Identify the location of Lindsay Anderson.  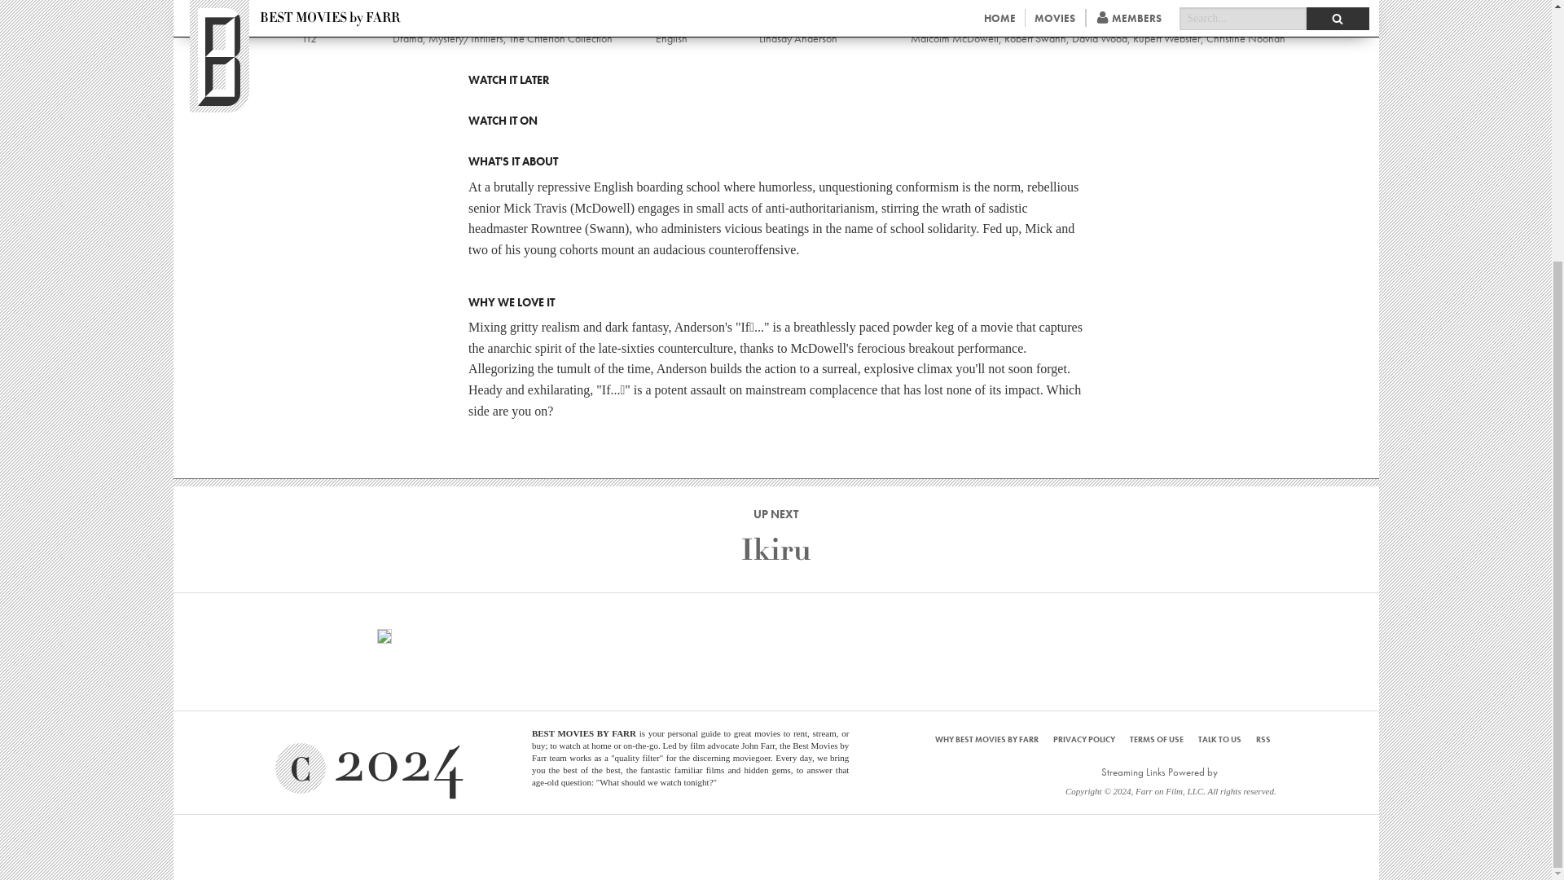
(797, 37).